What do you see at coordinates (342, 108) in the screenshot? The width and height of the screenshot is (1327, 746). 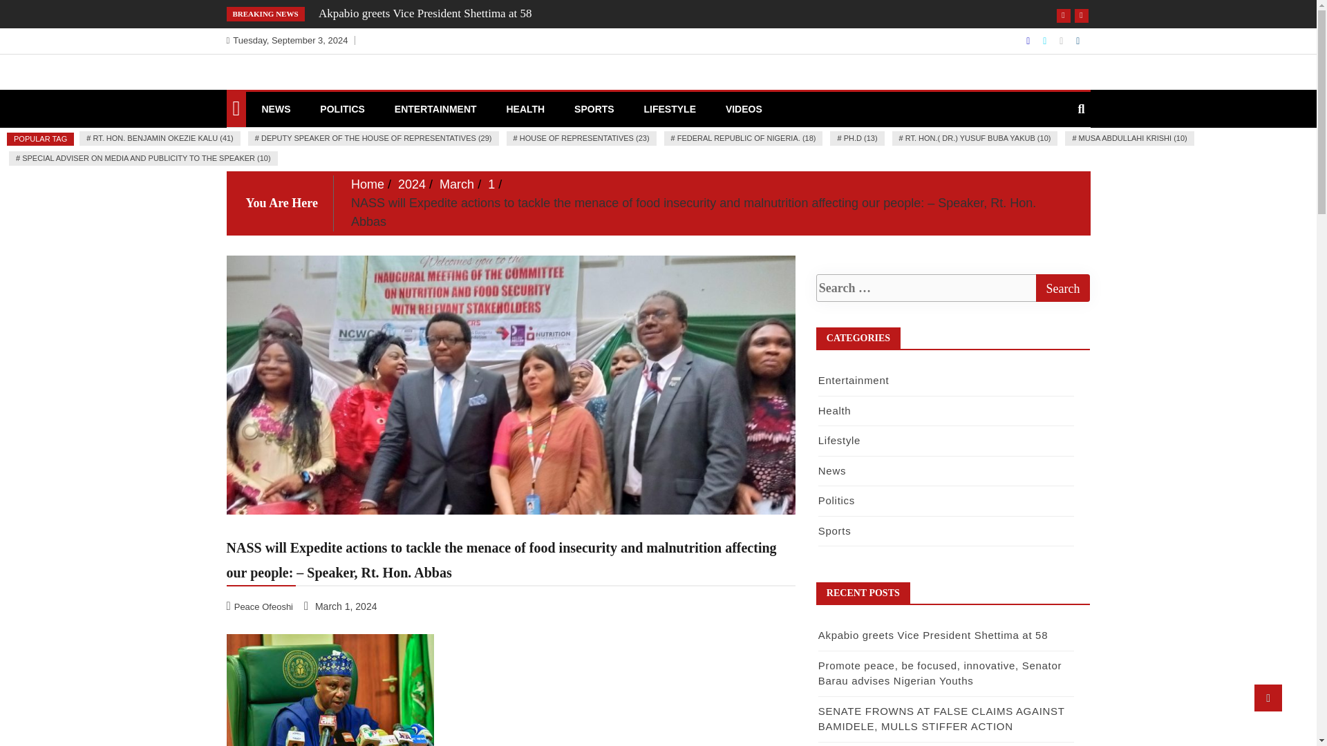 I see `POLITICS` at bounding box center [342, 108].